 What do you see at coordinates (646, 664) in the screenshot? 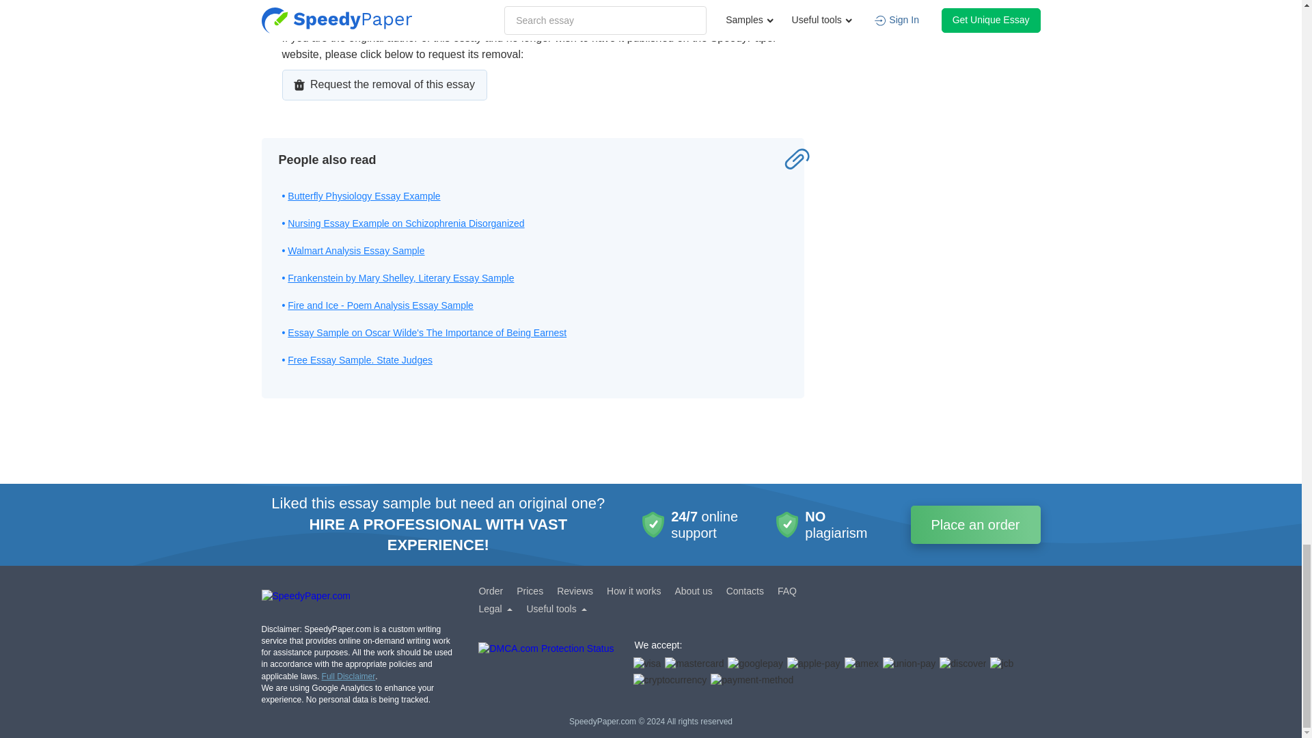
I see `visa` at bounding box center [646, 664].